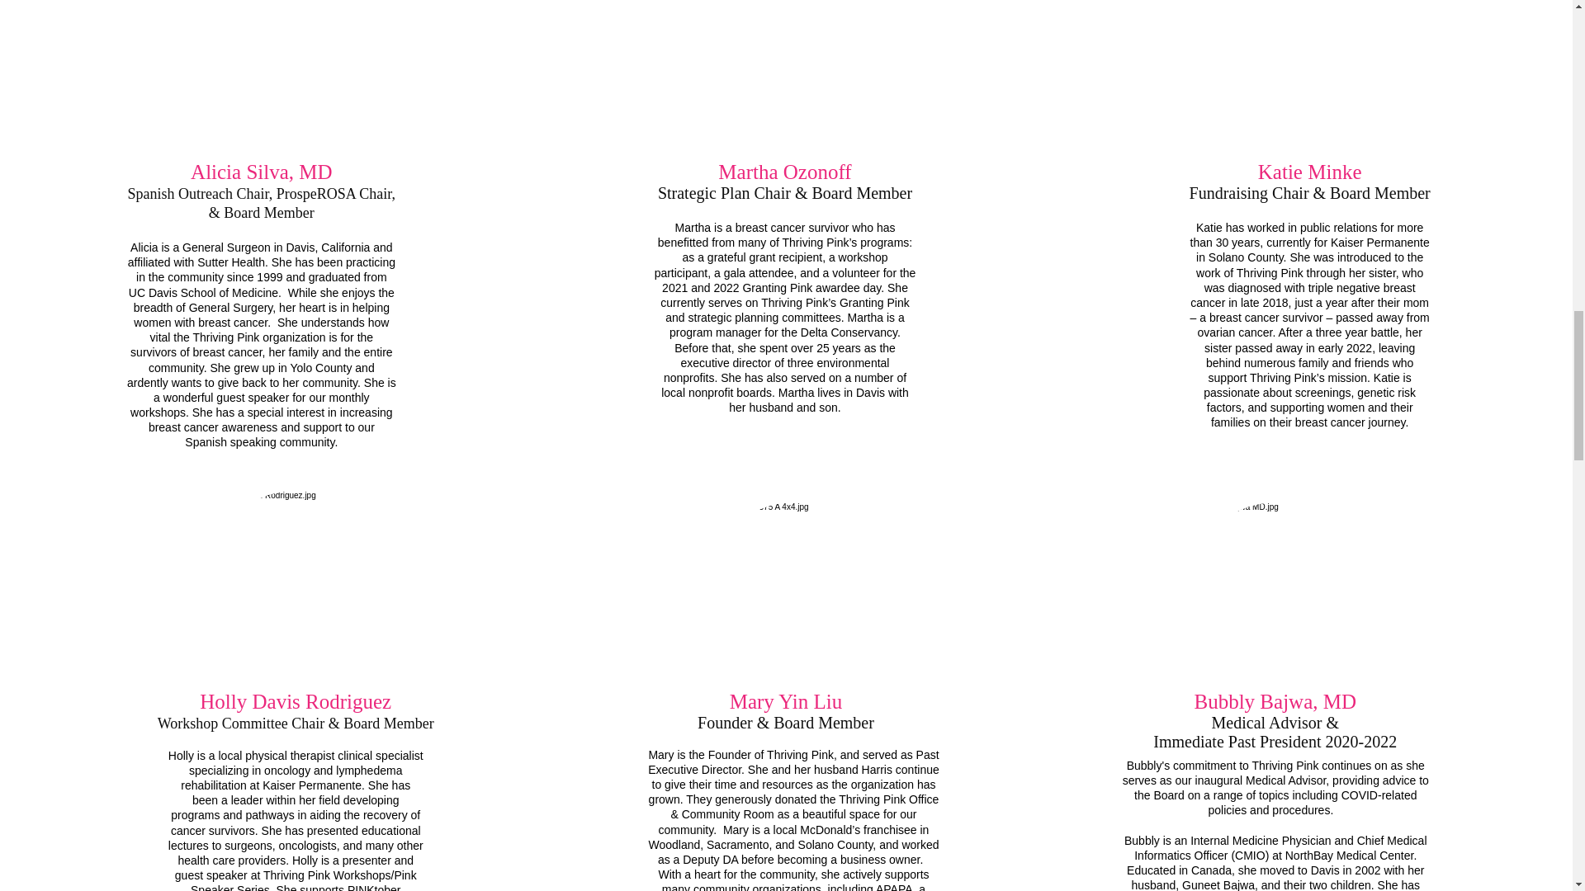 The image size is (1585, 891). Describe the element at coordinates (781, 72) in the screenshot. I see `guy4.jpg` at that location.